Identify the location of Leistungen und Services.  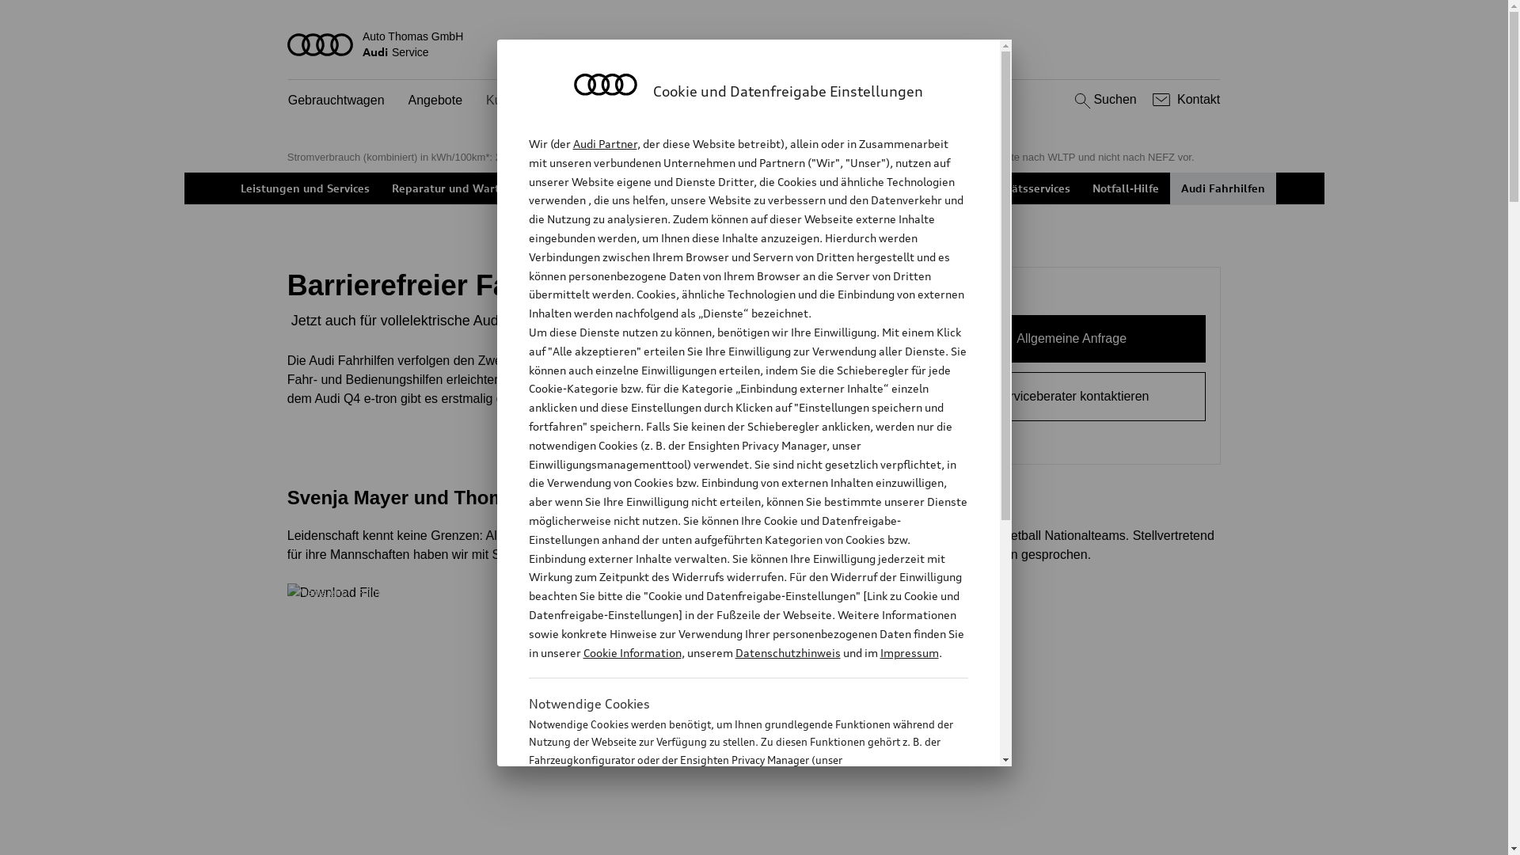
(306, 188).